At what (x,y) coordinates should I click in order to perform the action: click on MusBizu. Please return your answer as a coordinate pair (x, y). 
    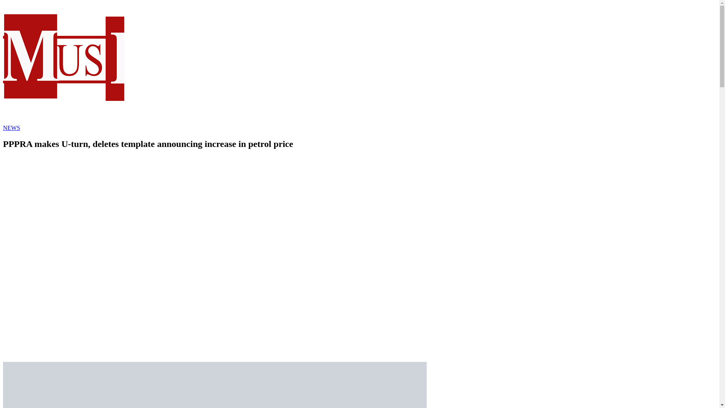
    Looking at the image, I should click on (63, 121).